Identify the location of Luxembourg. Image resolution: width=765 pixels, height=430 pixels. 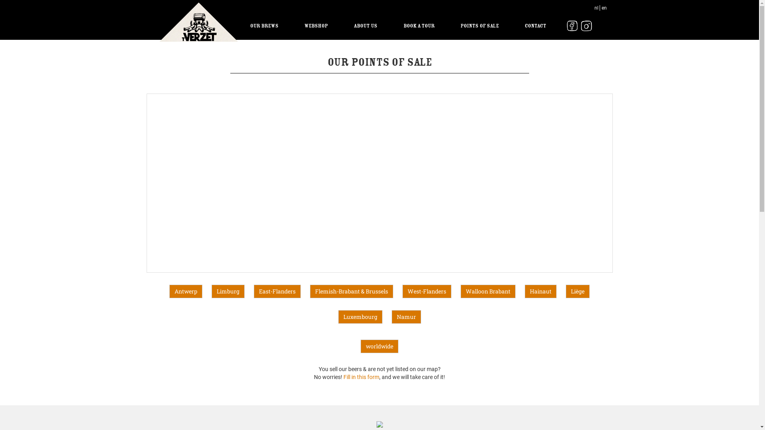
(360, 317).